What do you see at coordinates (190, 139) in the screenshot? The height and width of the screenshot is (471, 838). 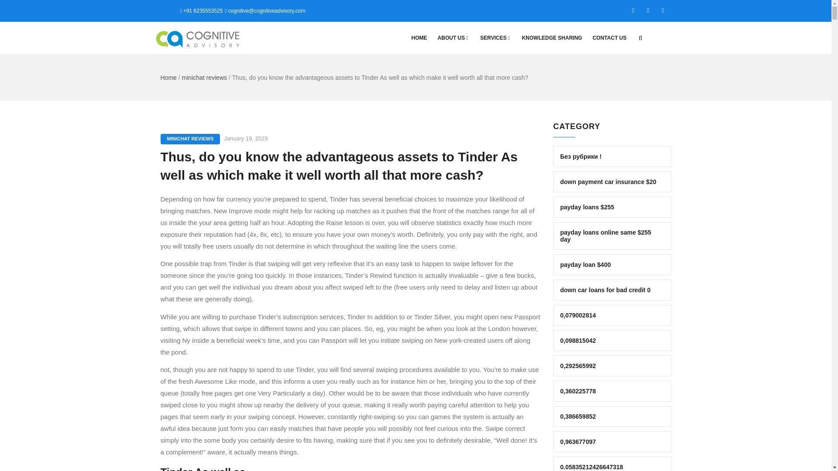 I see `MINICHAT REVIEWS` at bounding box center [190, 139].